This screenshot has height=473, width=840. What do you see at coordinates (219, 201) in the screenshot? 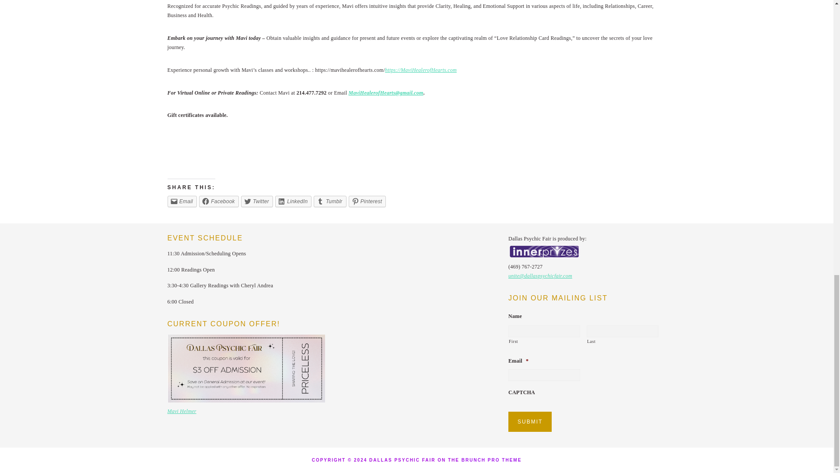
I see `Click to share on Facebook` at bounding box center [219, 201].